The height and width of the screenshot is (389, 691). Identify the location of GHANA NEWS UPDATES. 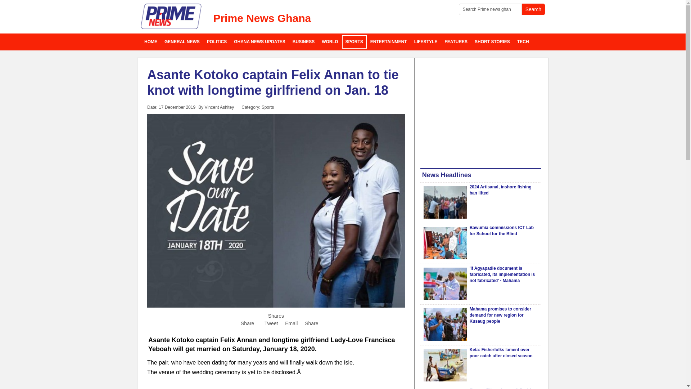
(259, 42).